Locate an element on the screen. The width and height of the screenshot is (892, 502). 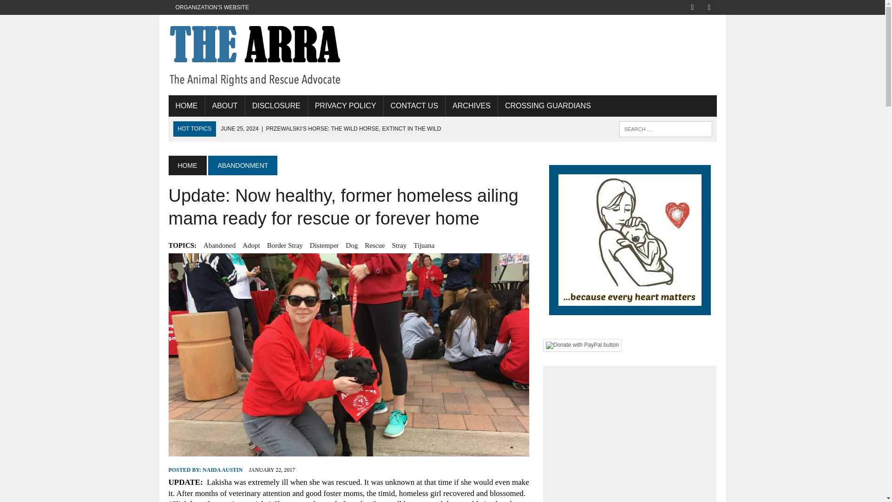
Tijuana is located at coordinates (424, 245).